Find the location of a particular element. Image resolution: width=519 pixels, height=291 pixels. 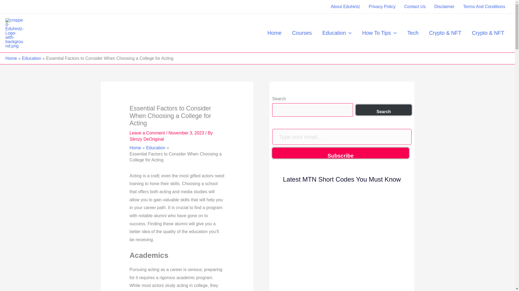

How To Tips is located at coordinates (380, 33).